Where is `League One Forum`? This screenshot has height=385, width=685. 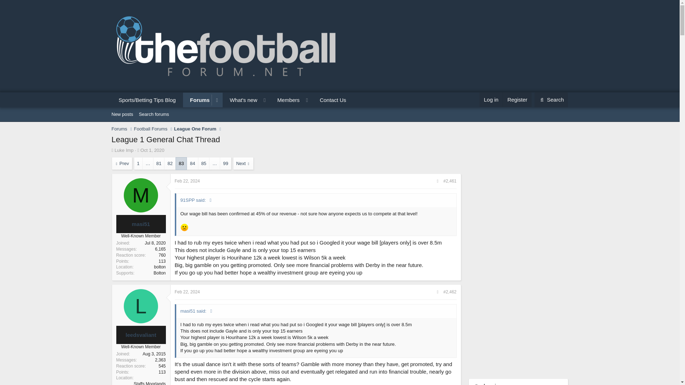
League One Forum is located at coordinates (195, 129).